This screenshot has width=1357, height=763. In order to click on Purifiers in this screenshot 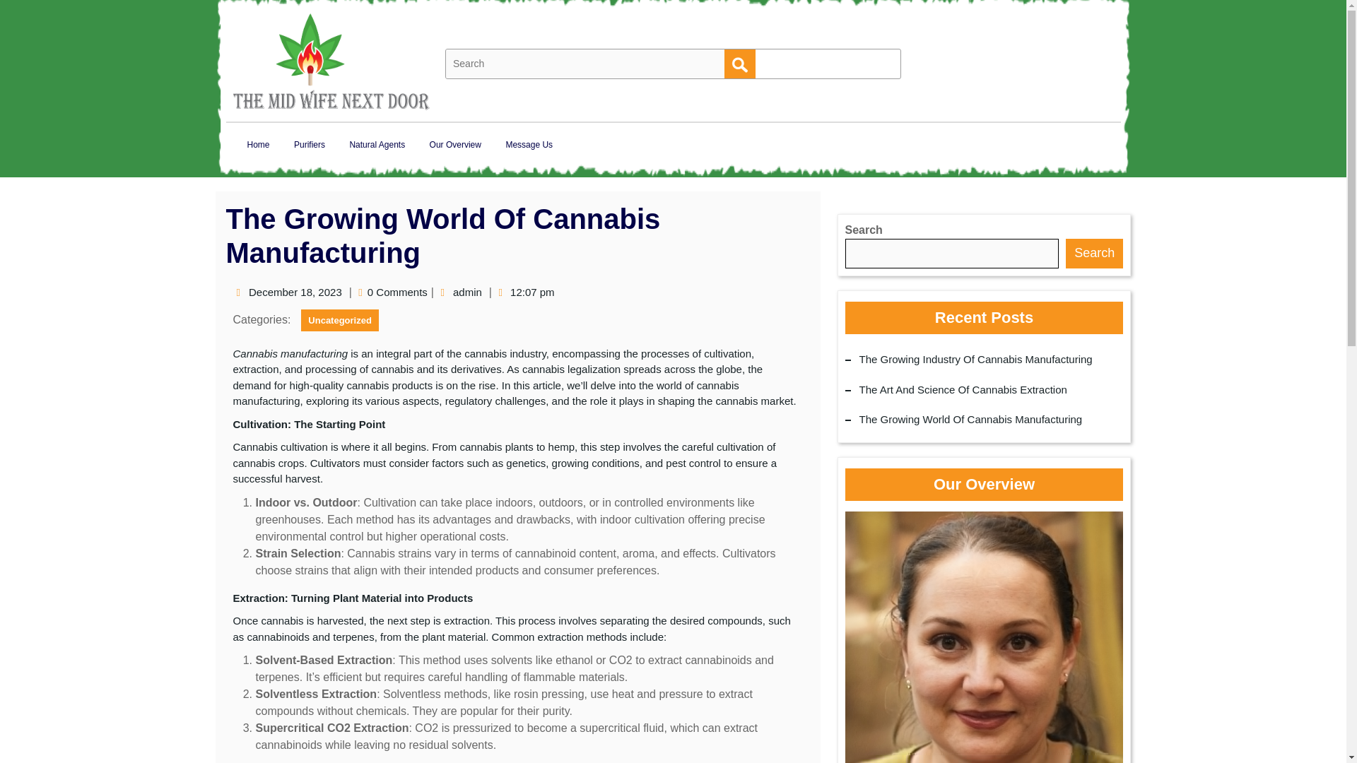, I will do `click(310, 144)`.